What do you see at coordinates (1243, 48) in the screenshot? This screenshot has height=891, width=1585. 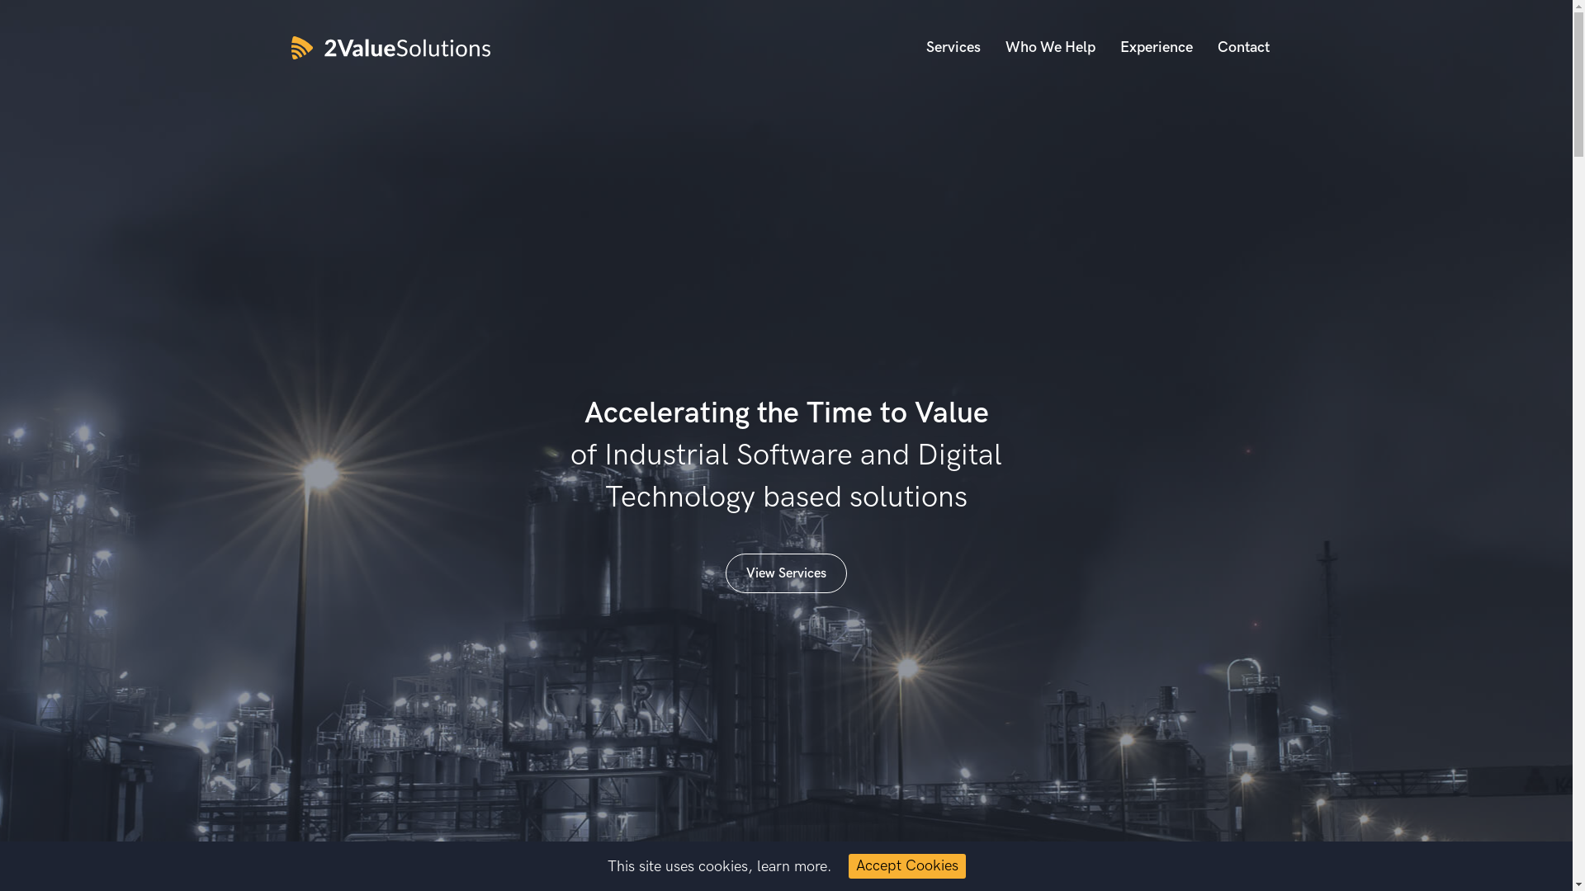 I see `Contact` at bounding box center [1243, 48].